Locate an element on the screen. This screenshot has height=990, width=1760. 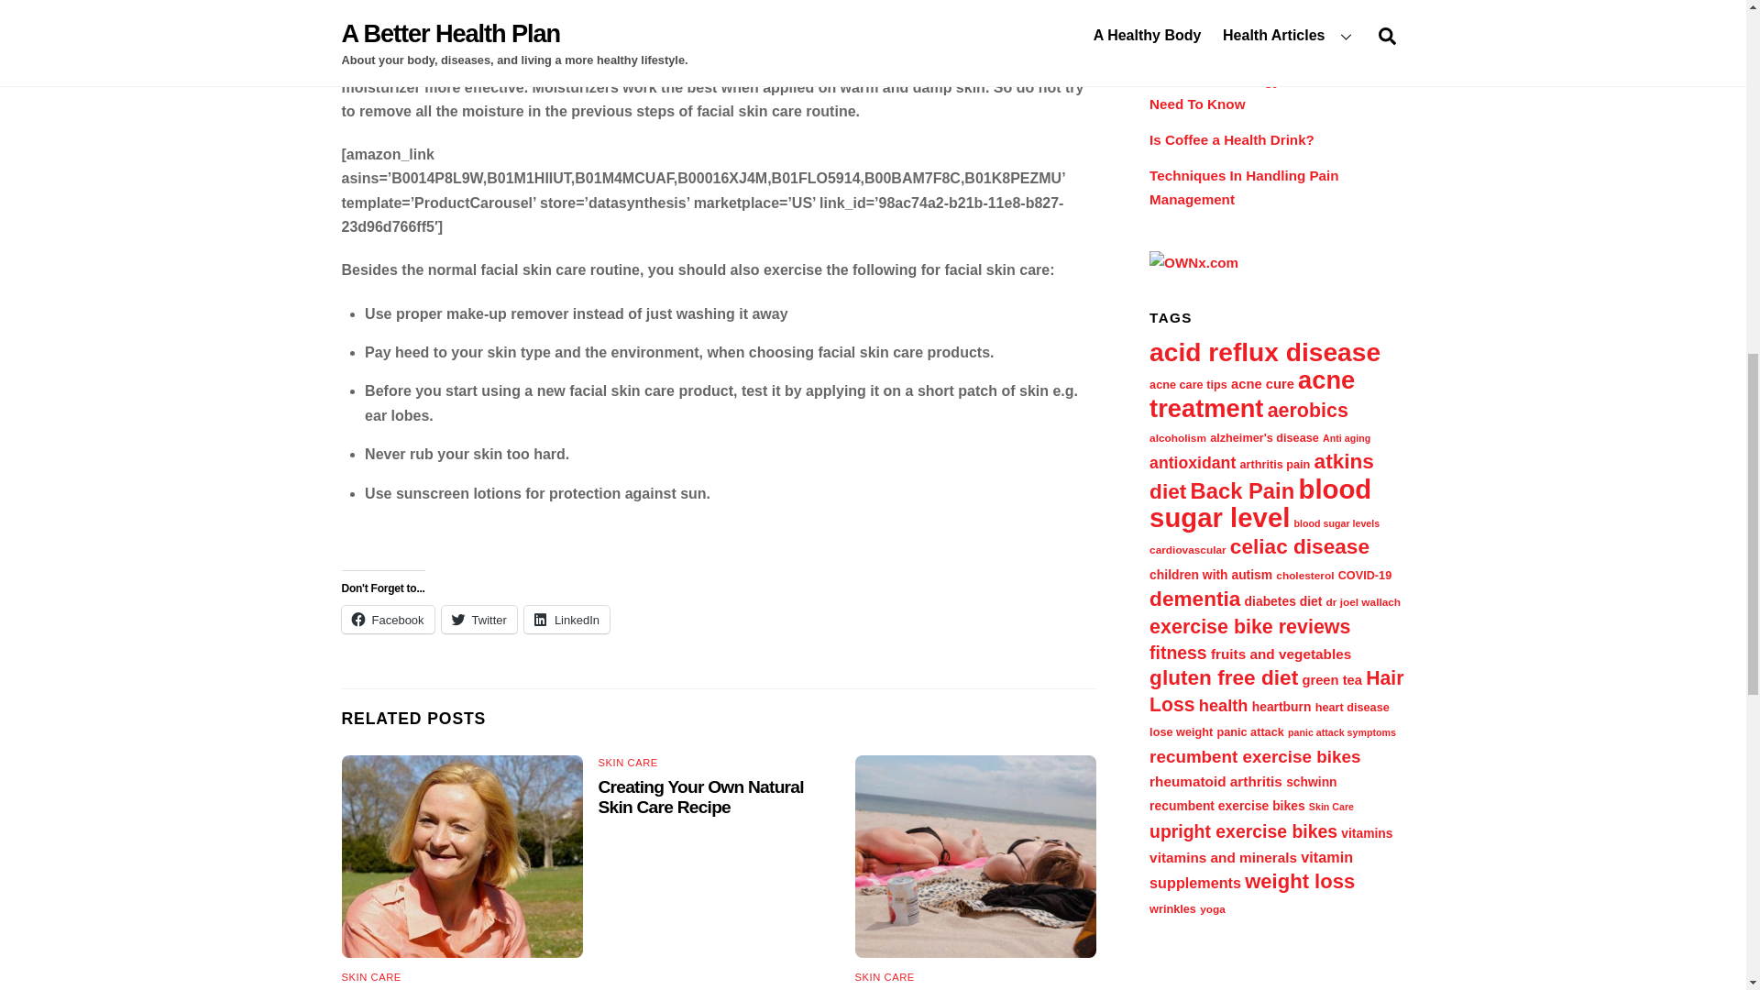
SKIN CARE is located at coordinates (885, 977).